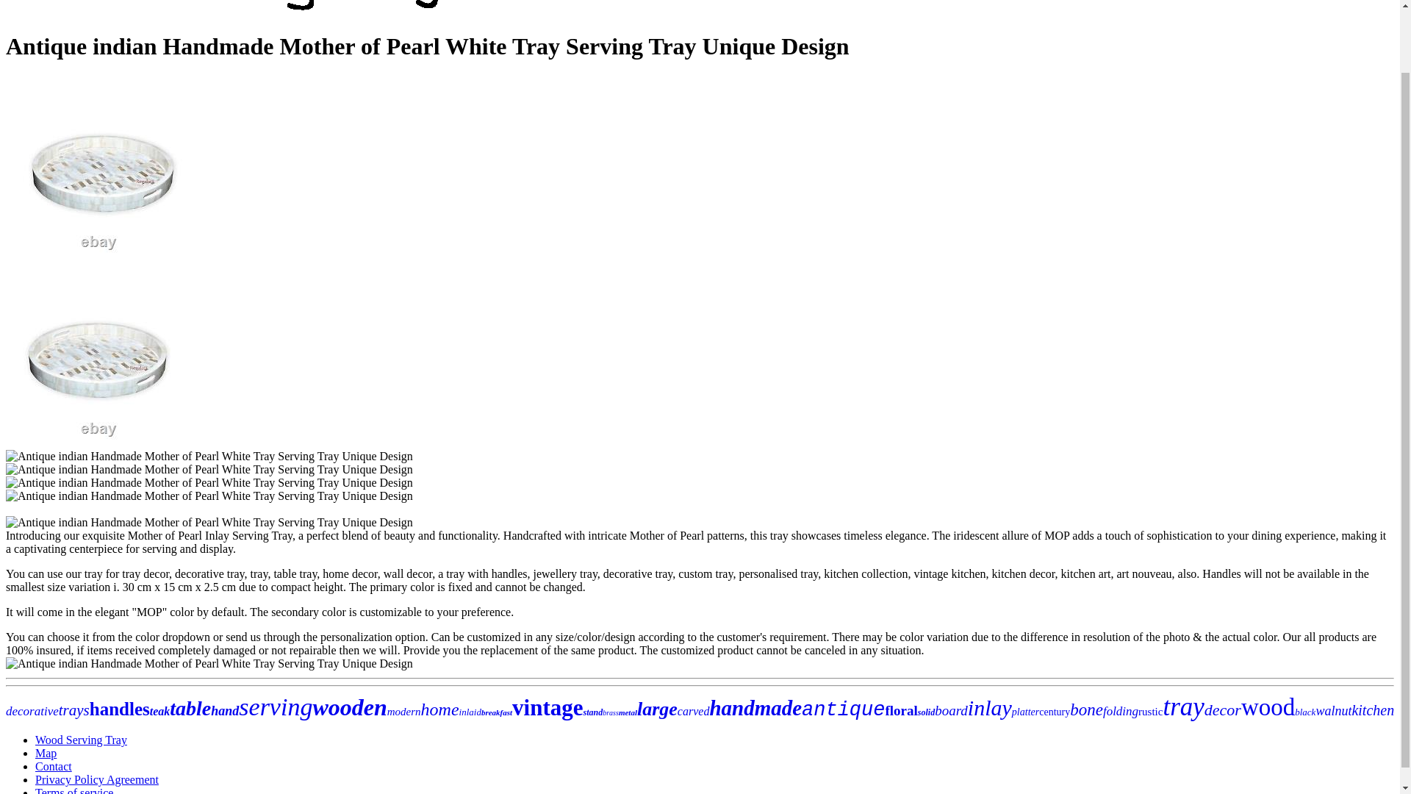 The width and height of the screenshot is (1411, 794). Describe the element at coordinates (755, 707) in the screenshot. I see `handmade` at that location.